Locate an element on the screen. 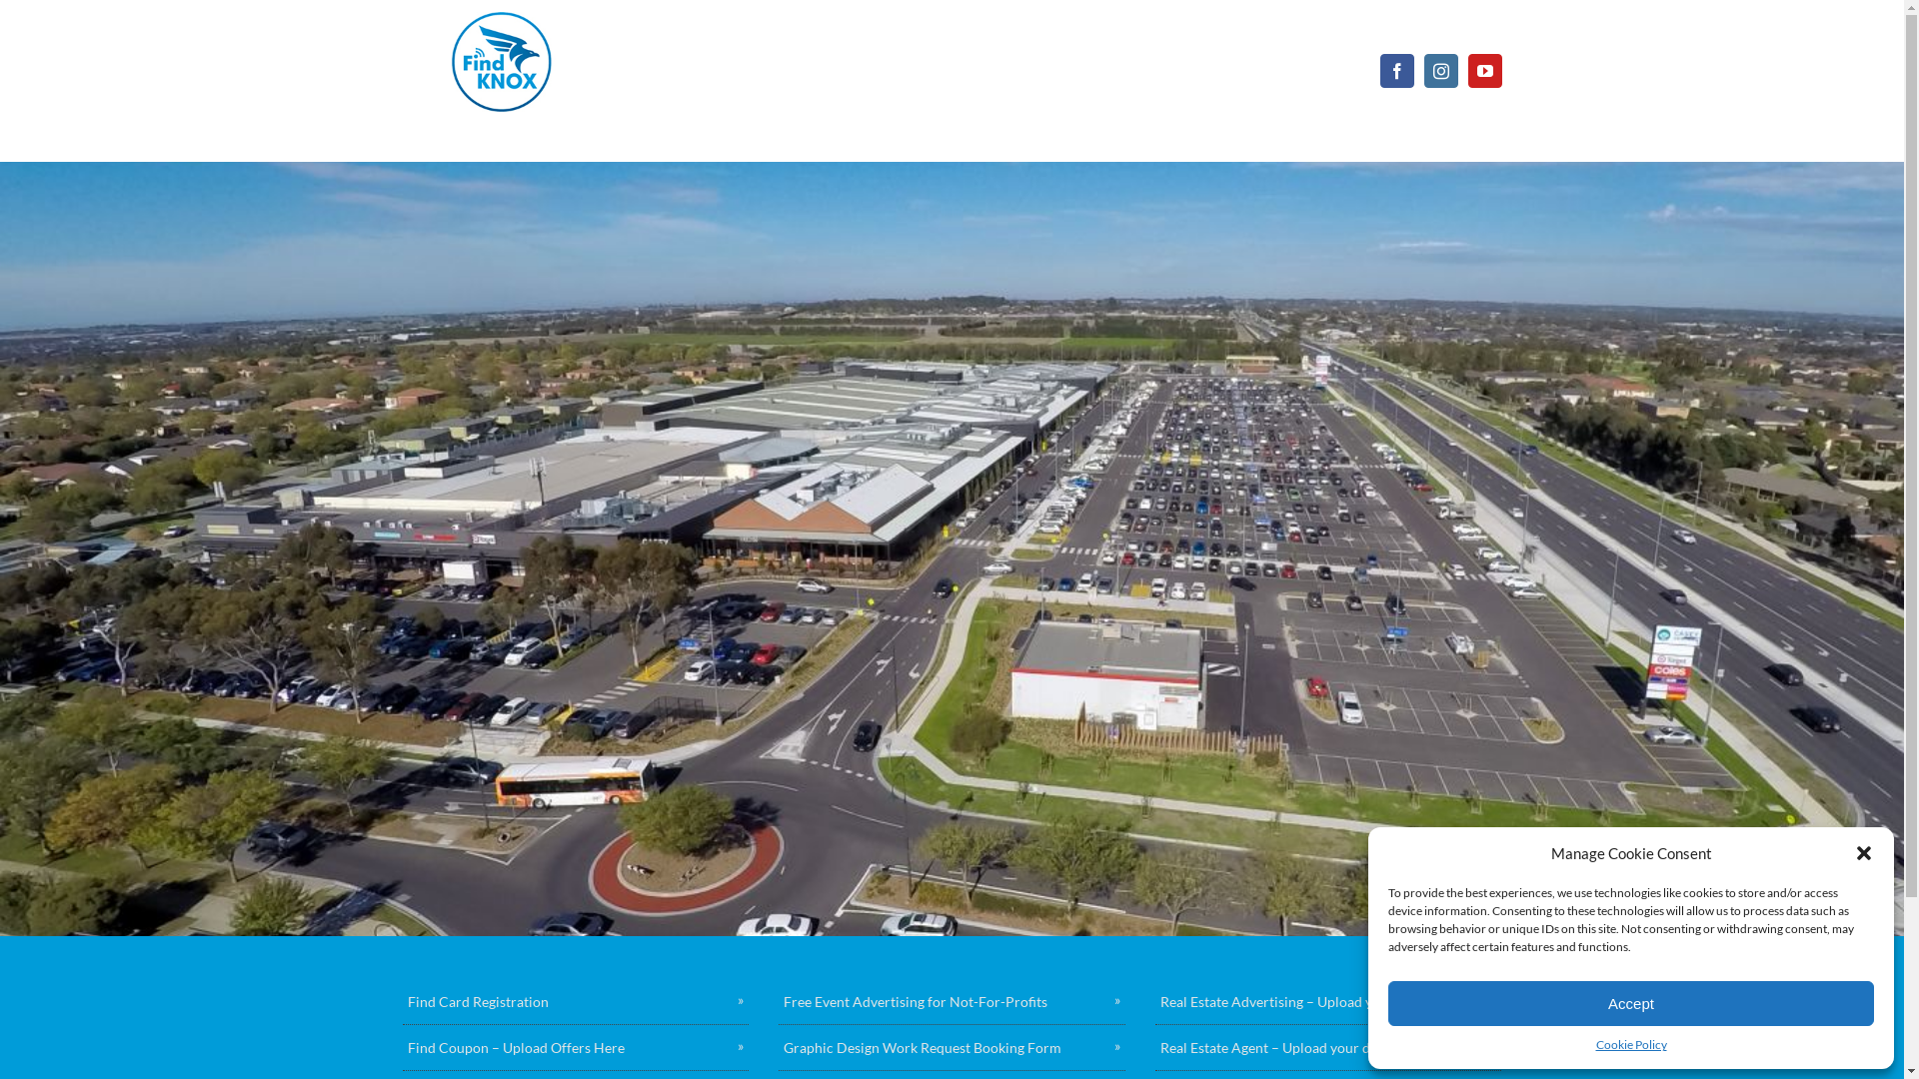 The width and height of the screenshot is (1919, 1079). Free Event Advertising for Not-For-Profits is located at coordinates (952, 1002).